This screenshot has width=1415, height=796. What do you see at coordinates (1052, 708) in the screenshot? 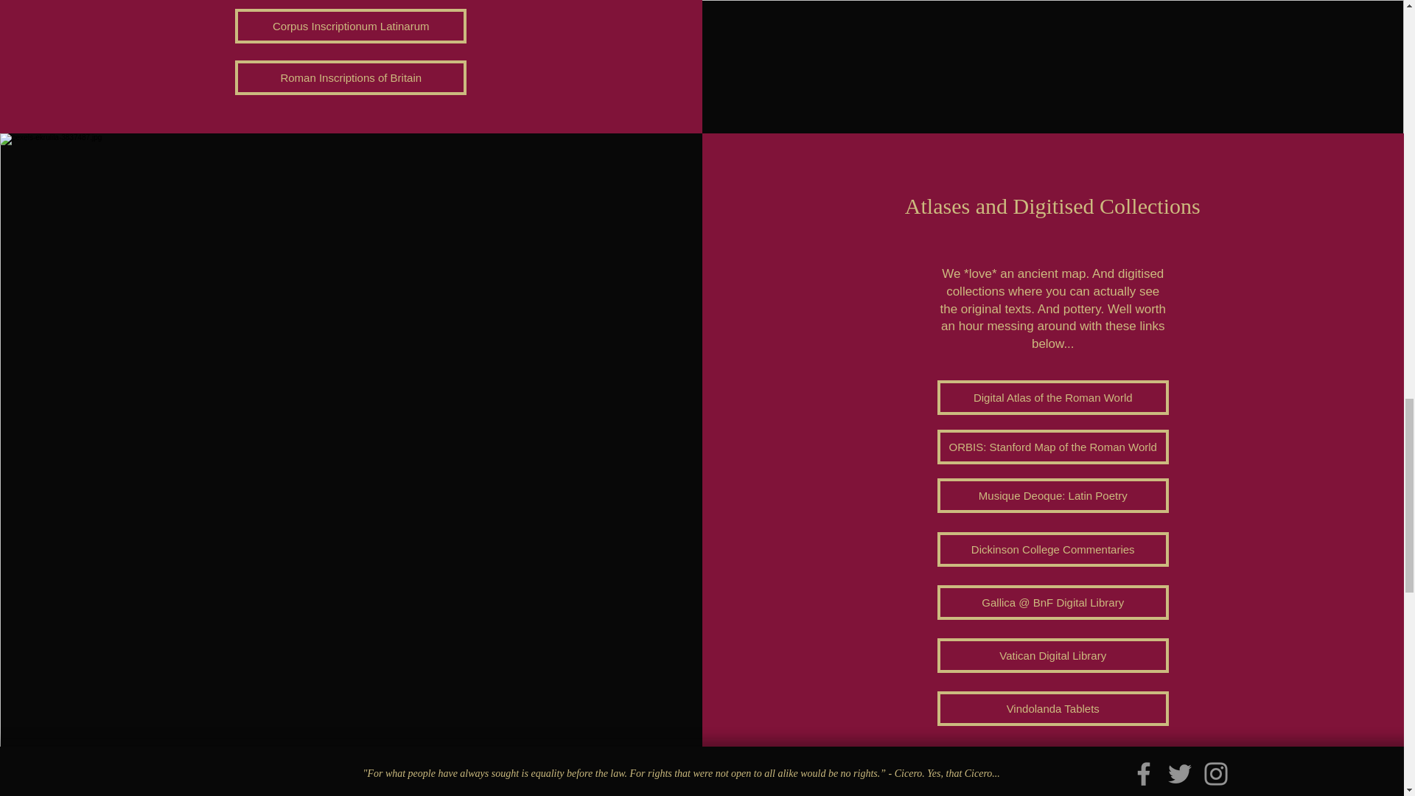
I see `Vindolanda Tablets` at bounding box center [1052, 708].